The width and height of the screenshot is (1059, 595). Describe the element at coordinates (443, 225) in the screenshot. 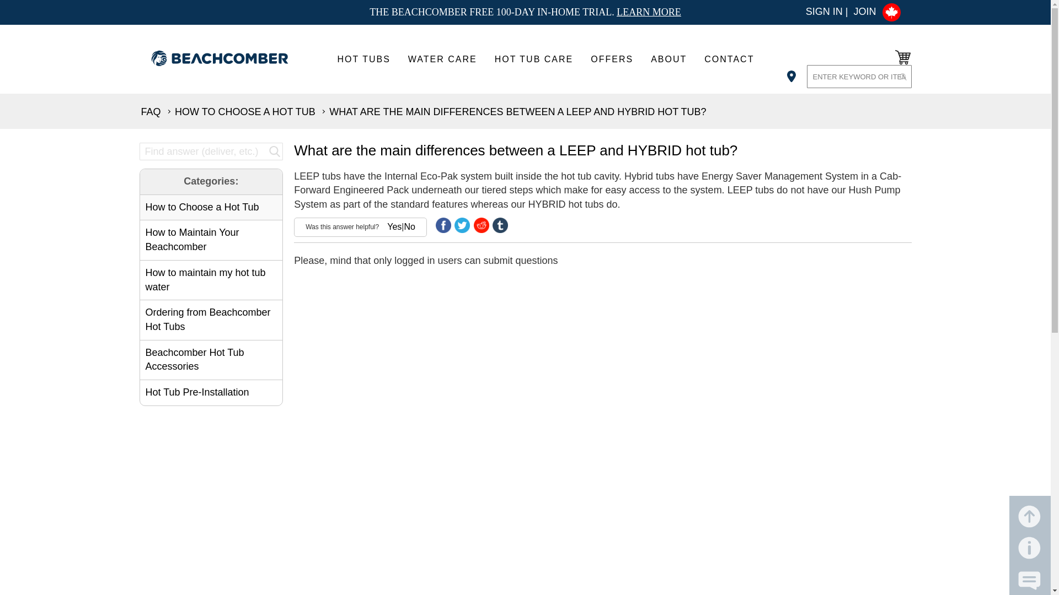

I see `Facebook` at that location.